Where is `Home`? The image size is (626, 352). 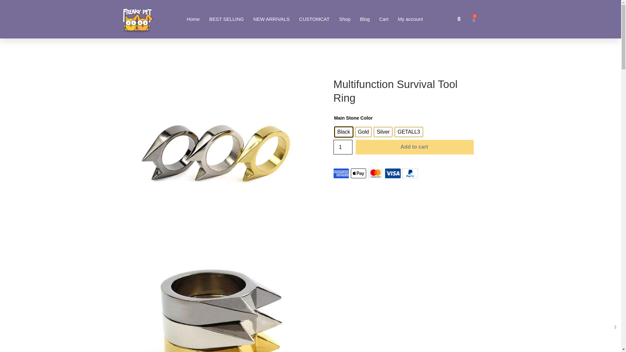
Home is located at coordinates (193, 19).